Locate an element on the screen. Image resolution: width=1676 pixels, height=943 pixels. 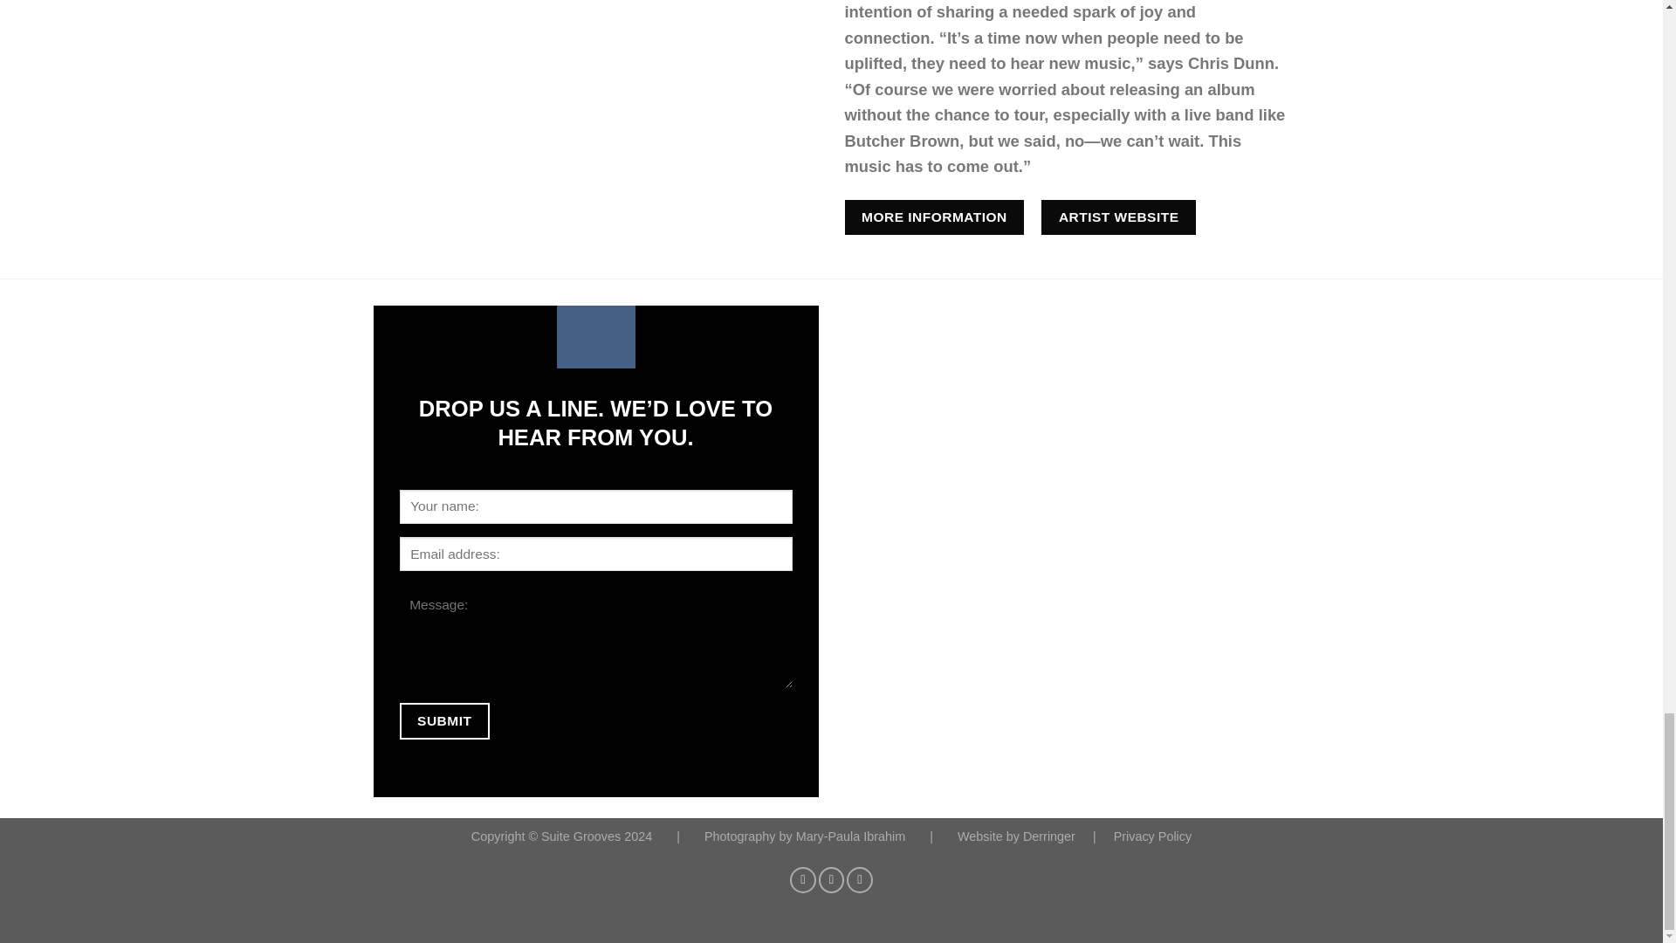
Privacy Policy is located at coordinates (1152, 836).